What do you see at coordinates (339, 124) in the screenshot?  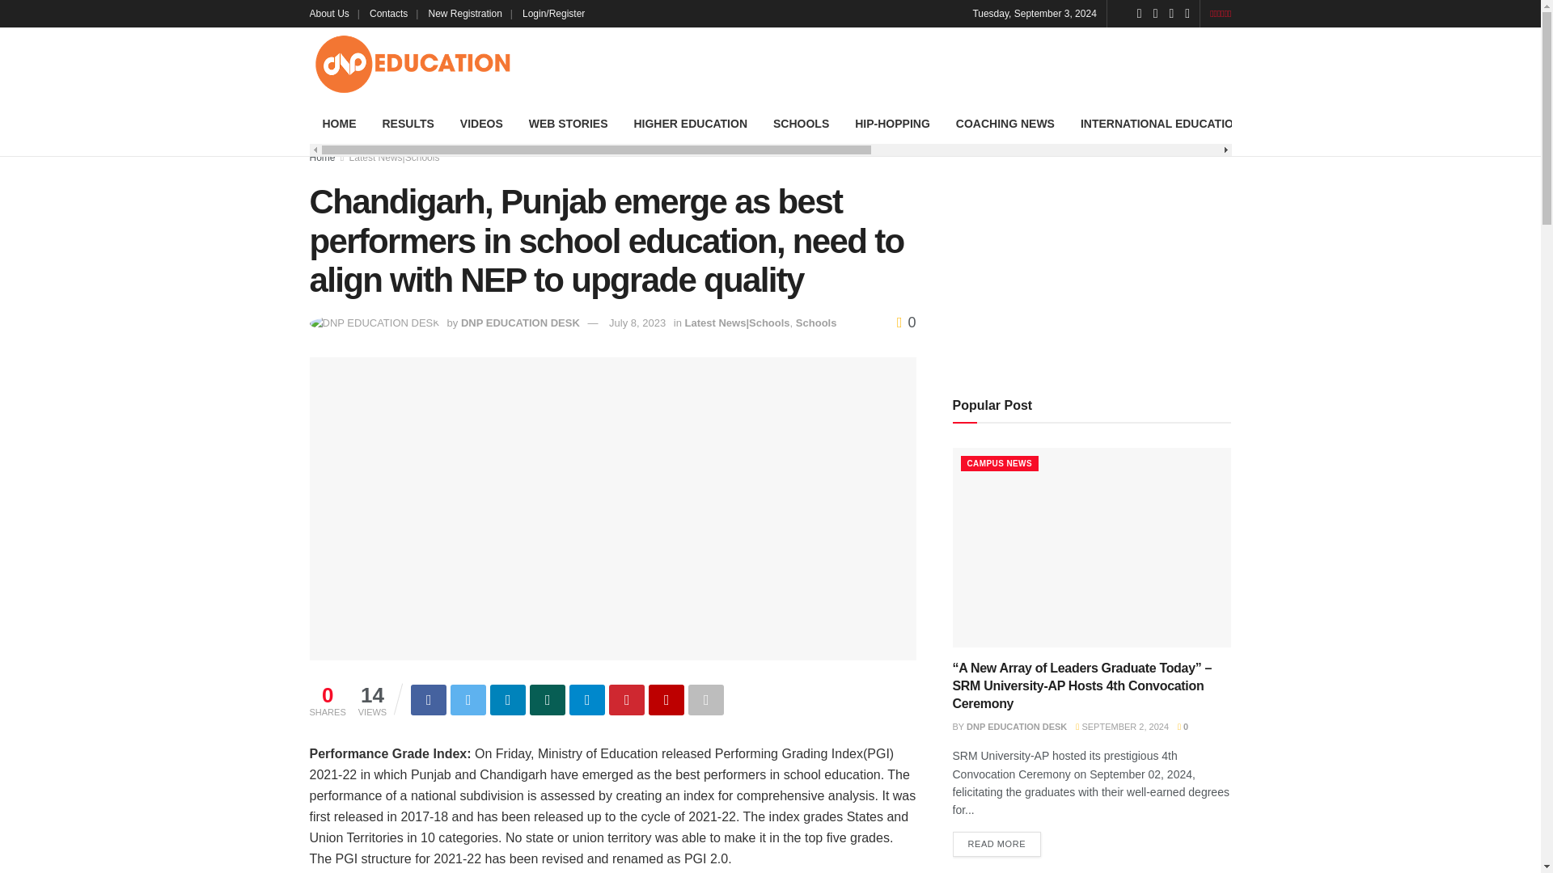 I see `HOME` at bounding box center [339, 124].